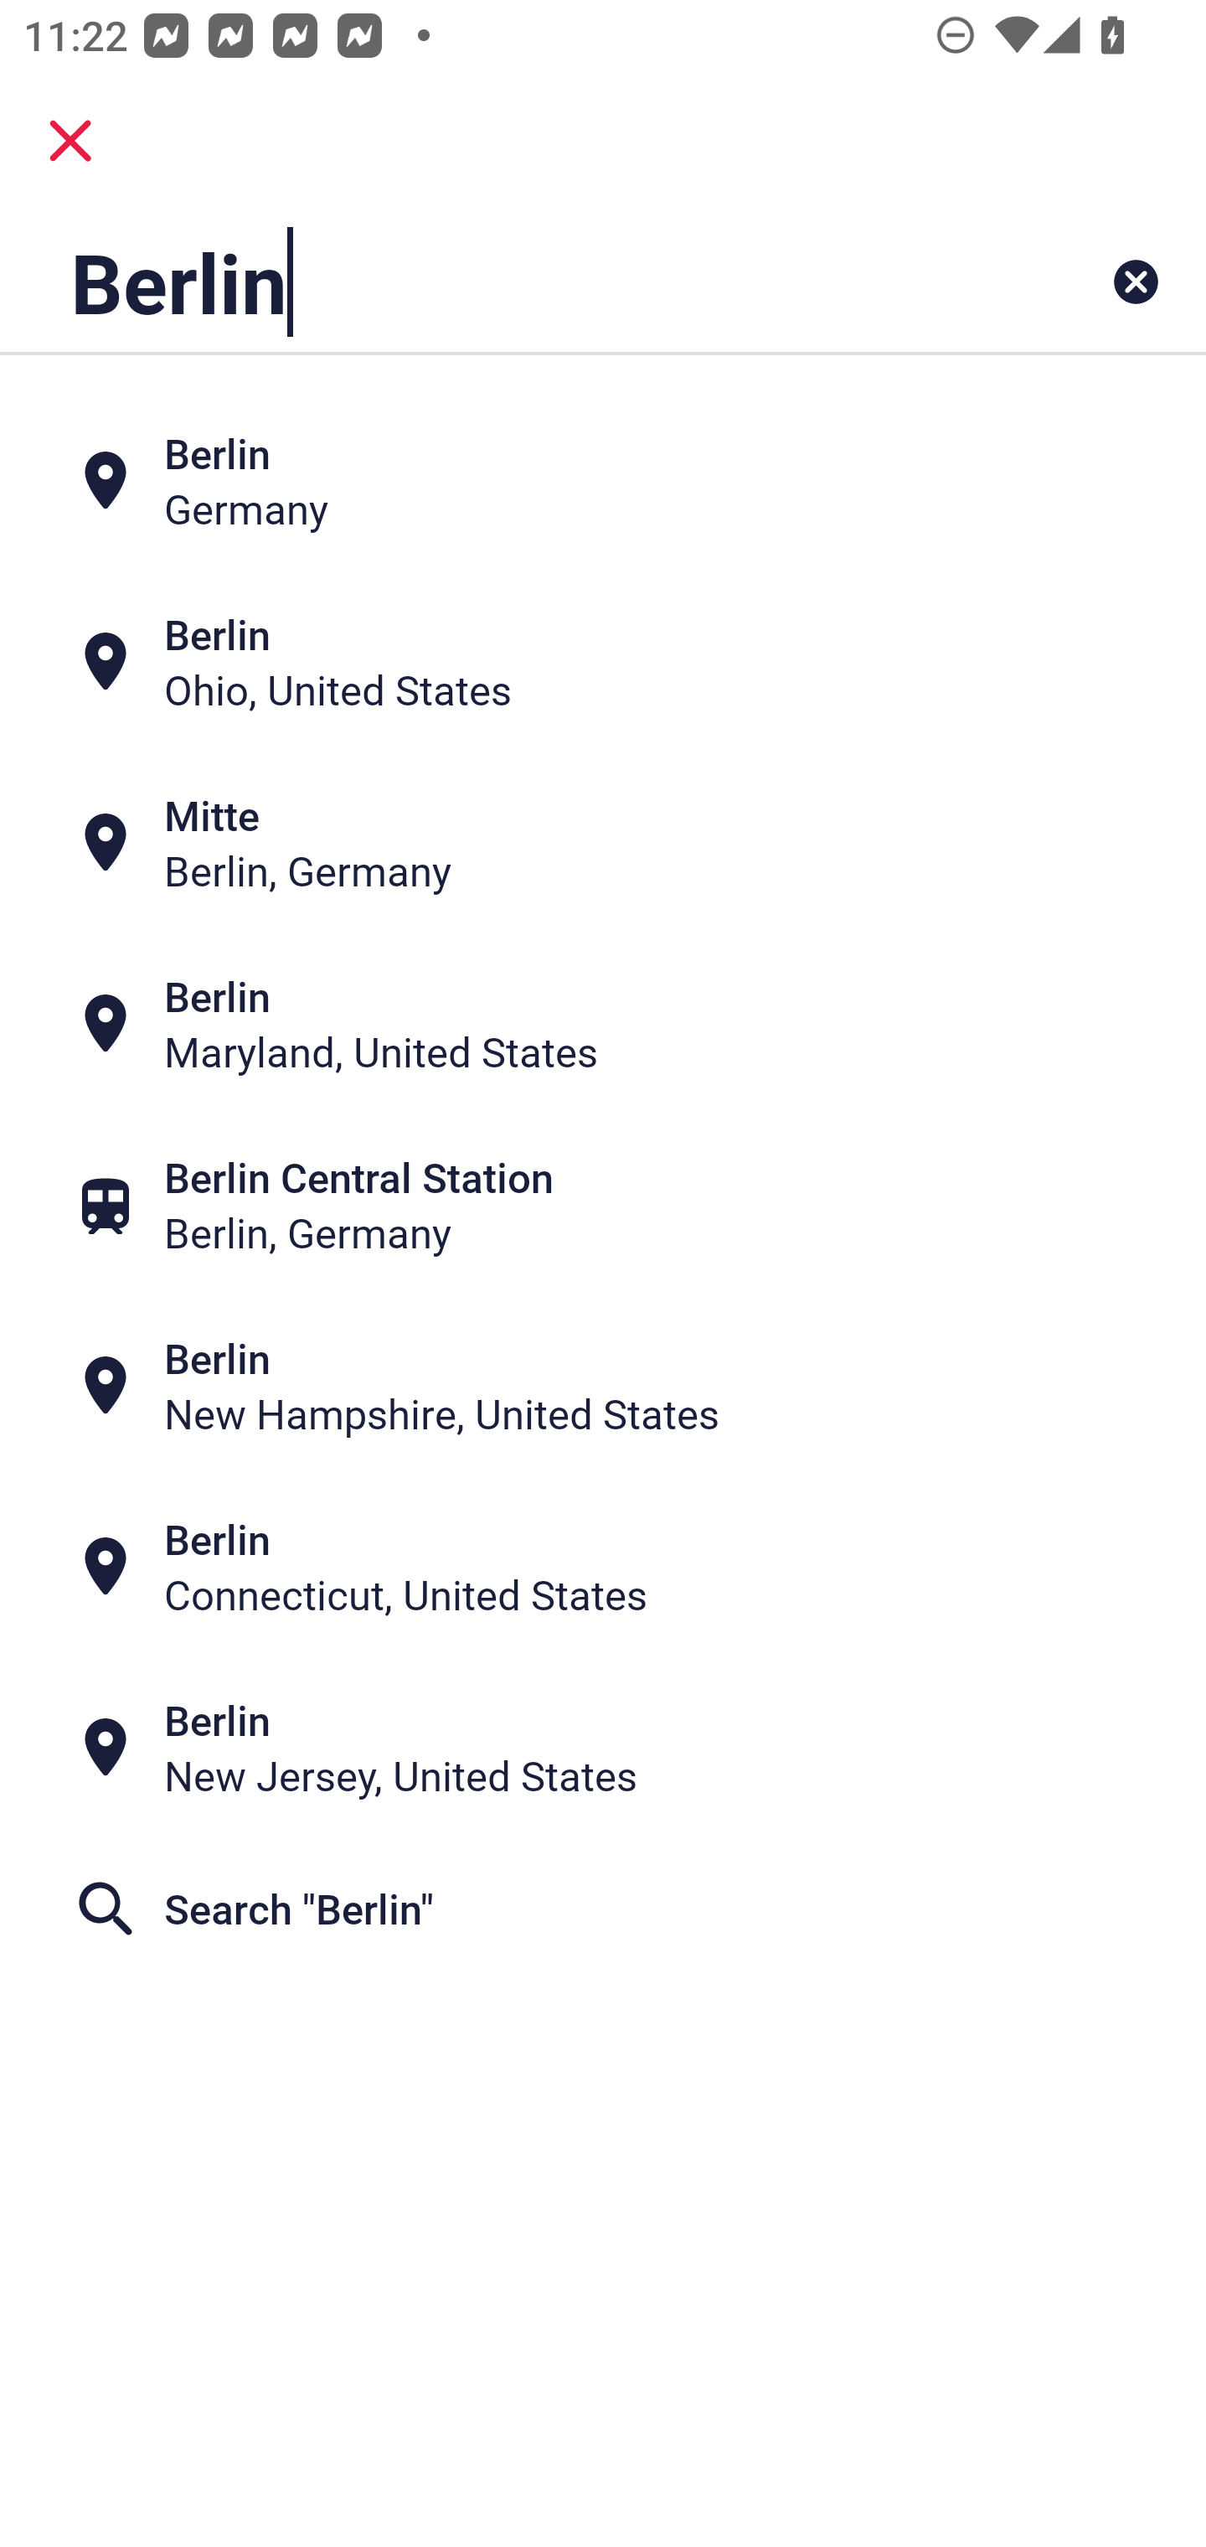  Describe the element at coordinates (603, 1206) in the screenshot. I see `Berlin Central Station Berlin, Germany` at that location.